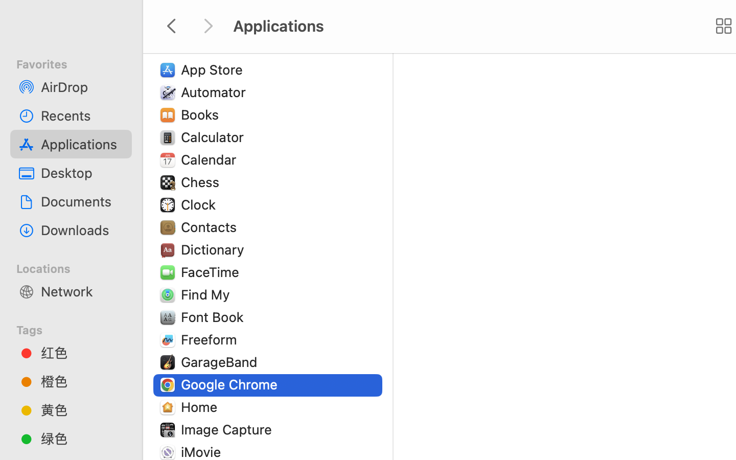 Image resolution: width=736 pixels, height=460 pixels. Describe the element at coordinates (201, 407) in the screenshot. I see `Home` at that location.